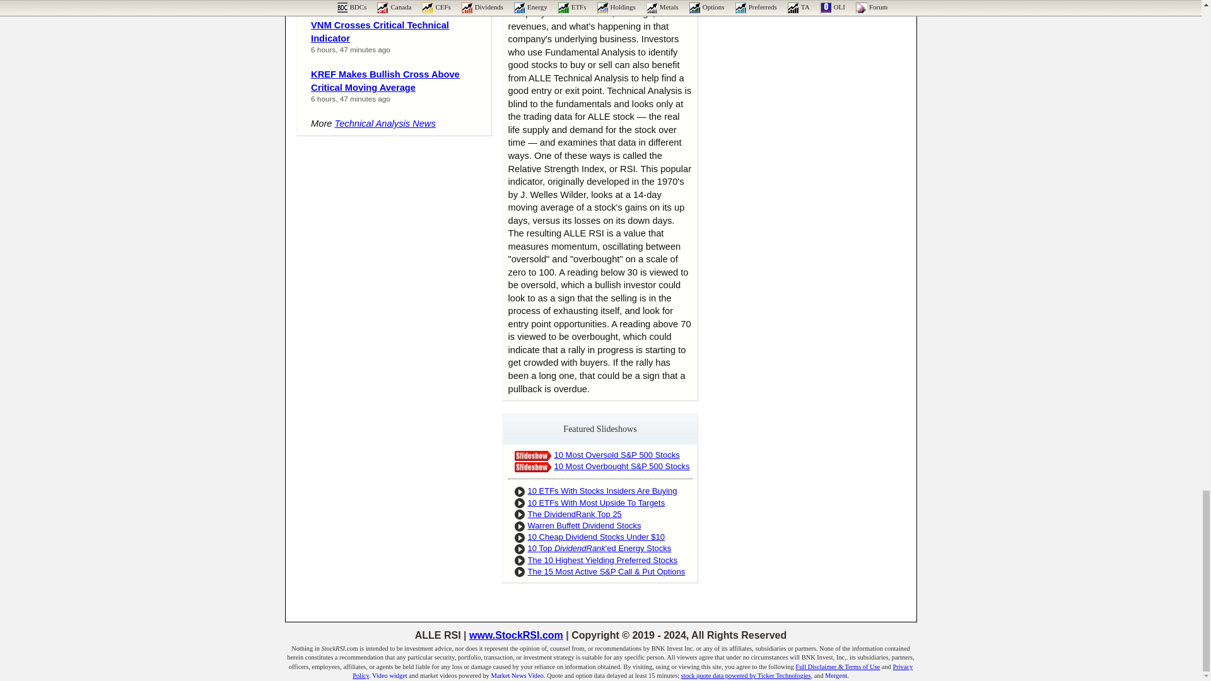 The height and width of the screenshot is (681, 1211). What do you see at coordinates (385, 81) in the screenshot?
I see `KREF Makes Bullish Cross Above Critical Moving Average` at bounding box center [385, 81].